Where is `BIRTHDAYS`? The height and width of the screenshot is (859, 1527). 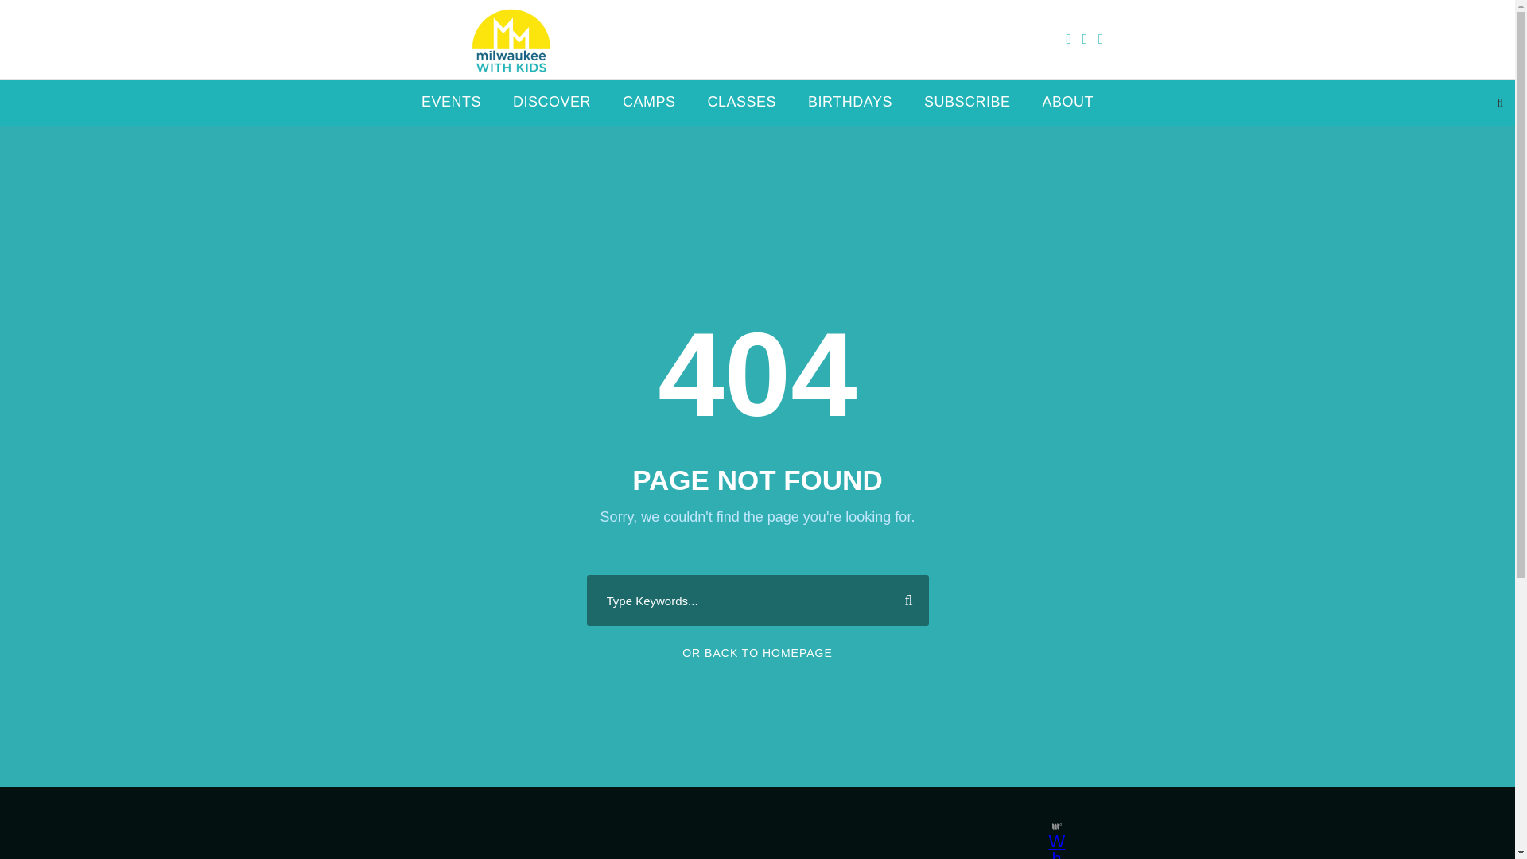 BIRTHDAYS is located at coordinates (849, 108).